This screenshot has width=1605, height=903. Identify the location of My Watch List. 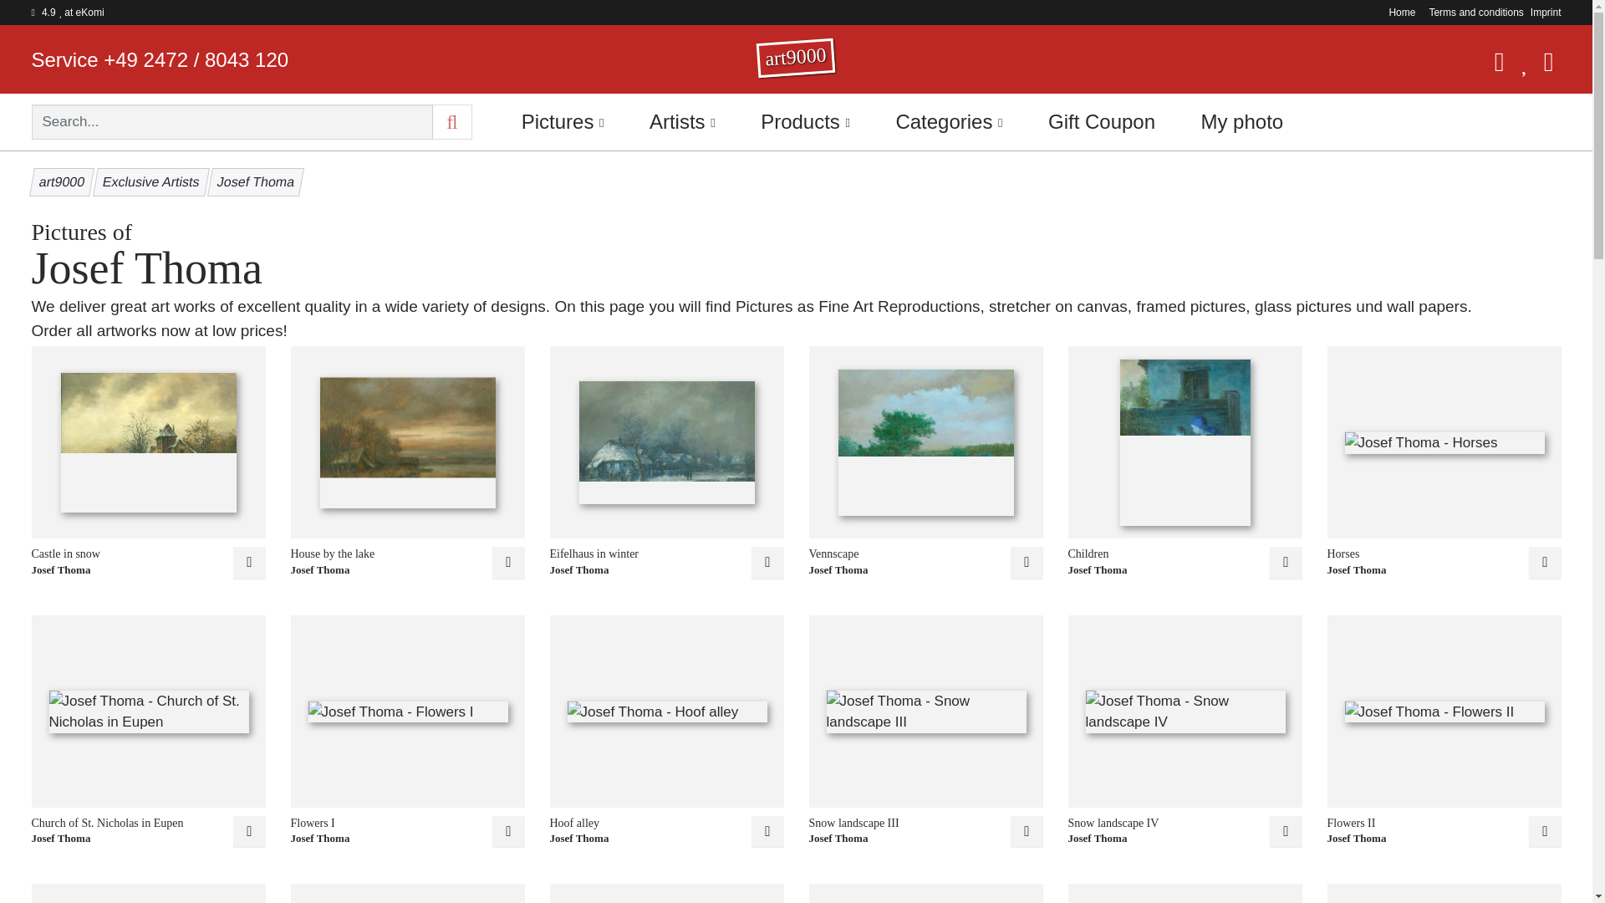
(1520, 66).